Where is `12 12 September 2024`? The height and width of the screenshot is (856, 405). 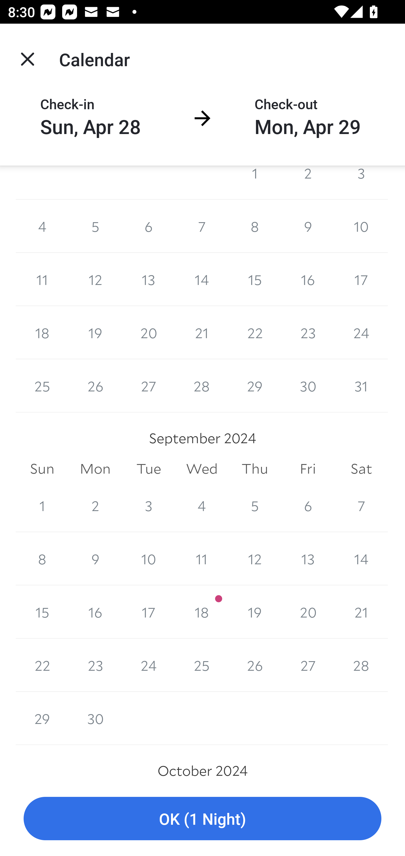 12 12 September 2024 is located at coordinates (255, 559).